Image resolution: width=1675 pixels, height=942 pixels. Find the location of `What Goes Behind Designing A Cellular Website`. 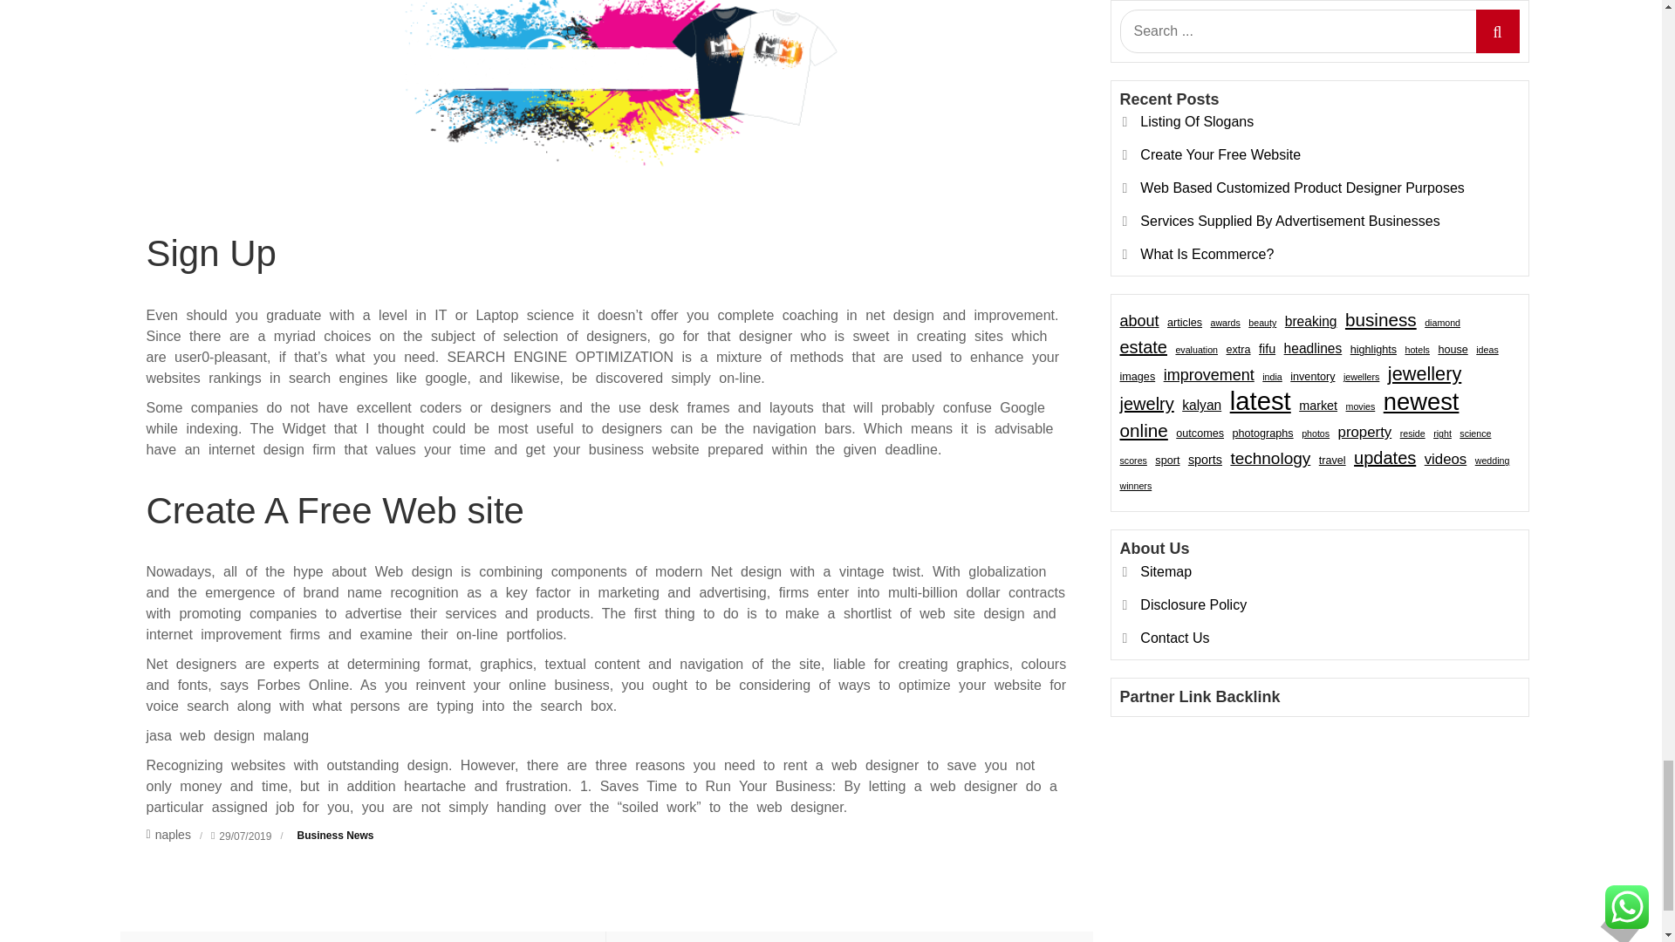

What Goes Behind Designing A Cellular Website is located at coordinates (850, 937).